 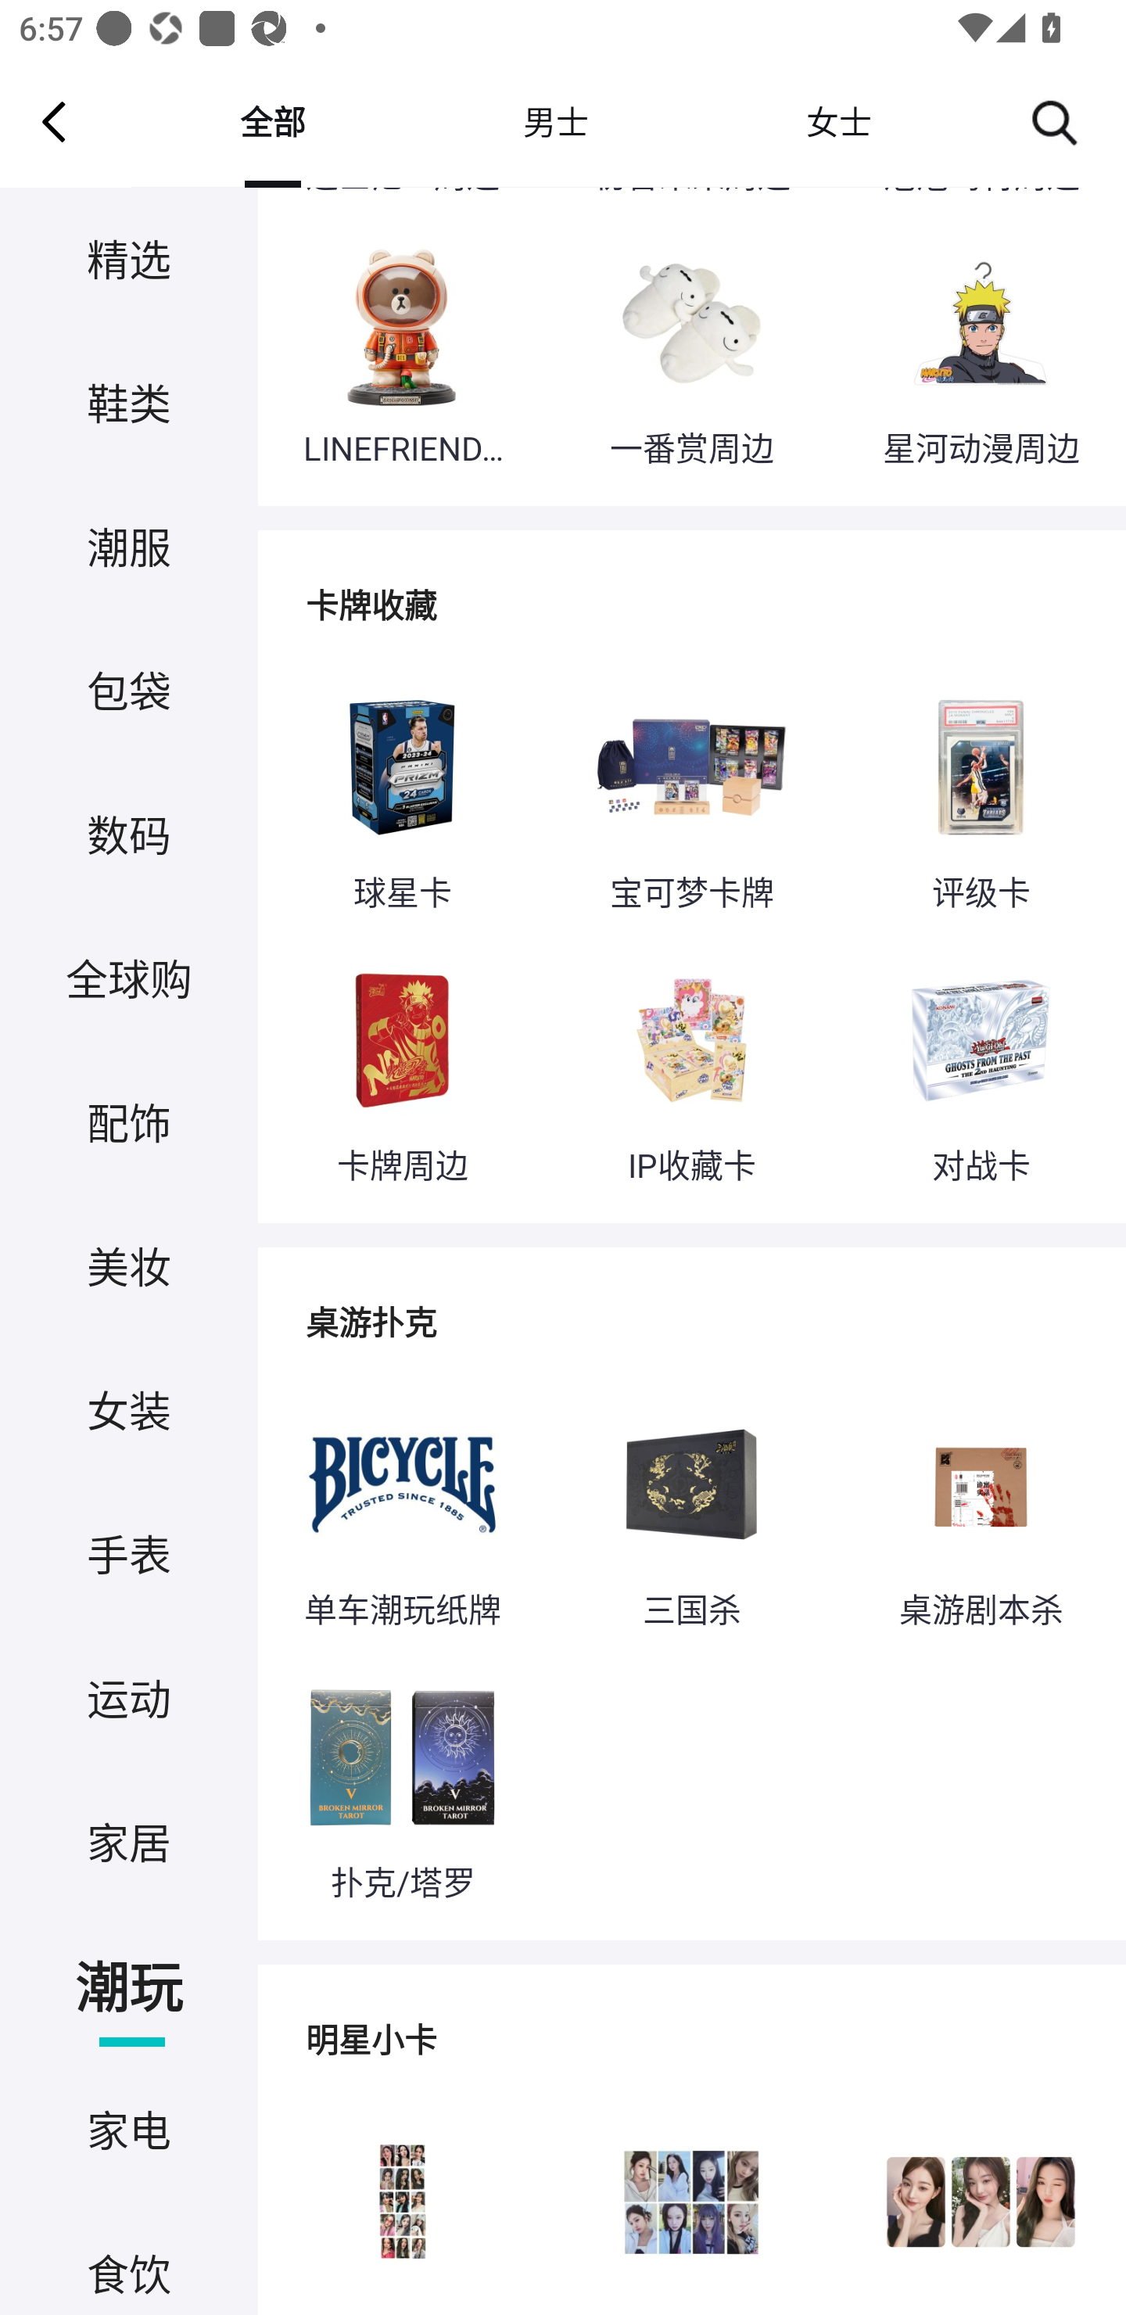 What do you see at coordinates (402, 1071) in the screenshot?
I see `卡牌周边` at bounding box center [402, 1071].